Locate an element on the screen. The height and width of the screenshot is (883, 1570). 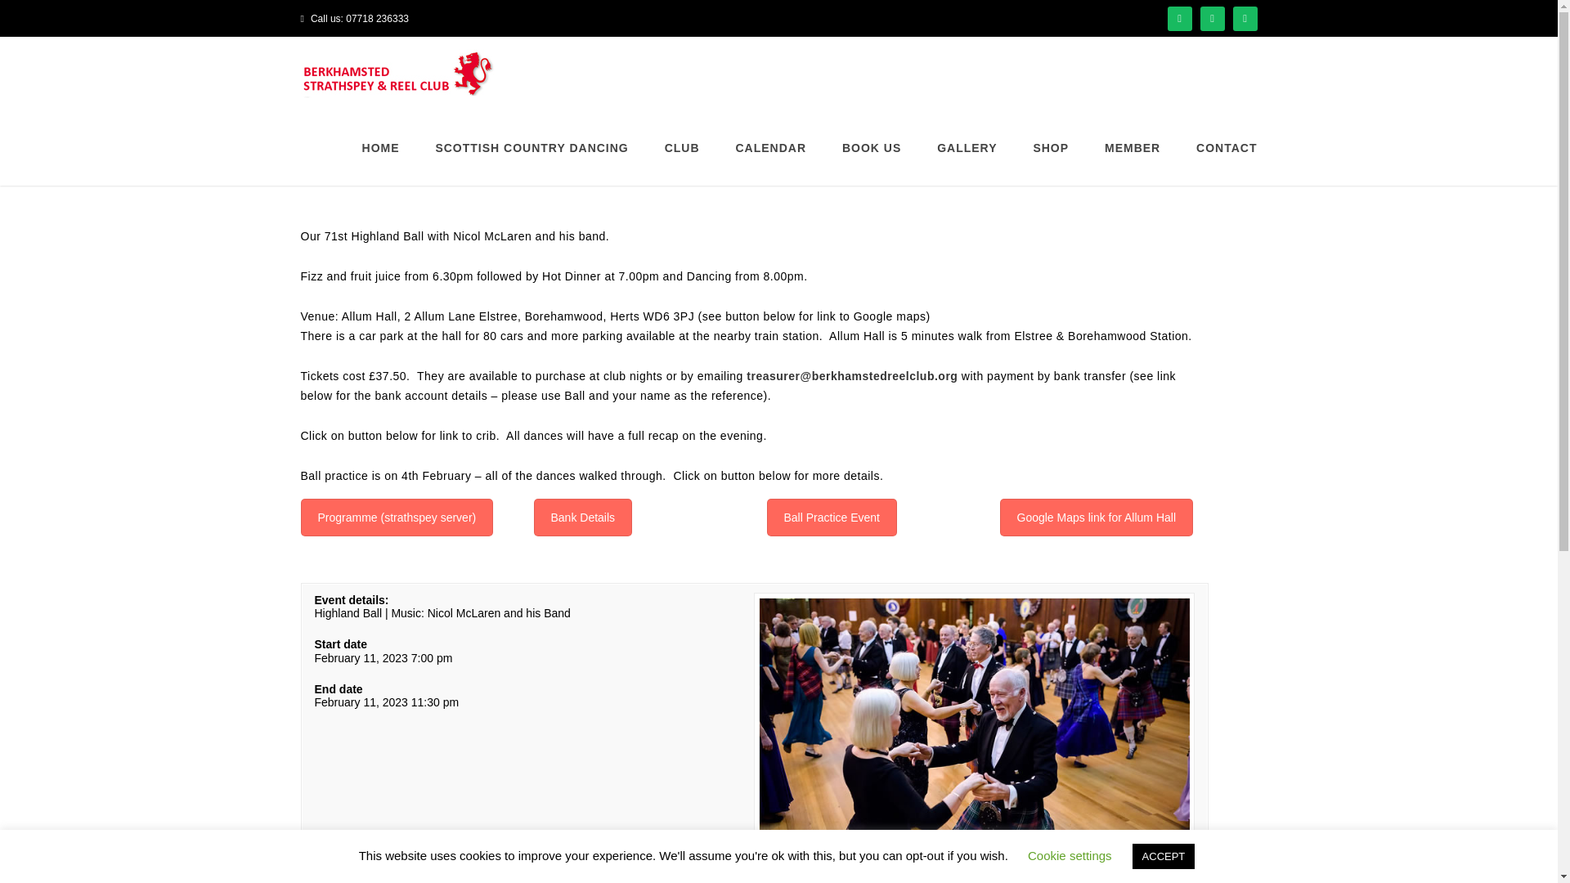
Search is located at coordinates (1235, 137).